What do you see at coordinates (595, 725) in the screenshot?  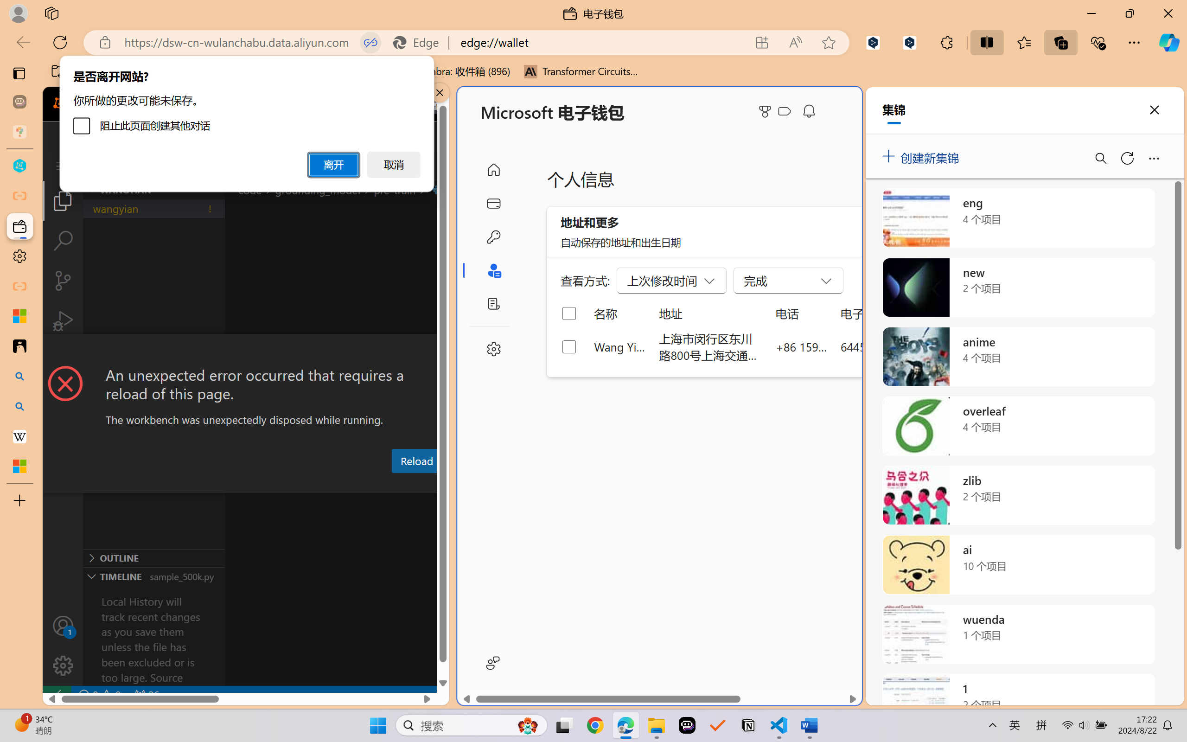 I see `Google Chrome` at bounding box center [595, 725].